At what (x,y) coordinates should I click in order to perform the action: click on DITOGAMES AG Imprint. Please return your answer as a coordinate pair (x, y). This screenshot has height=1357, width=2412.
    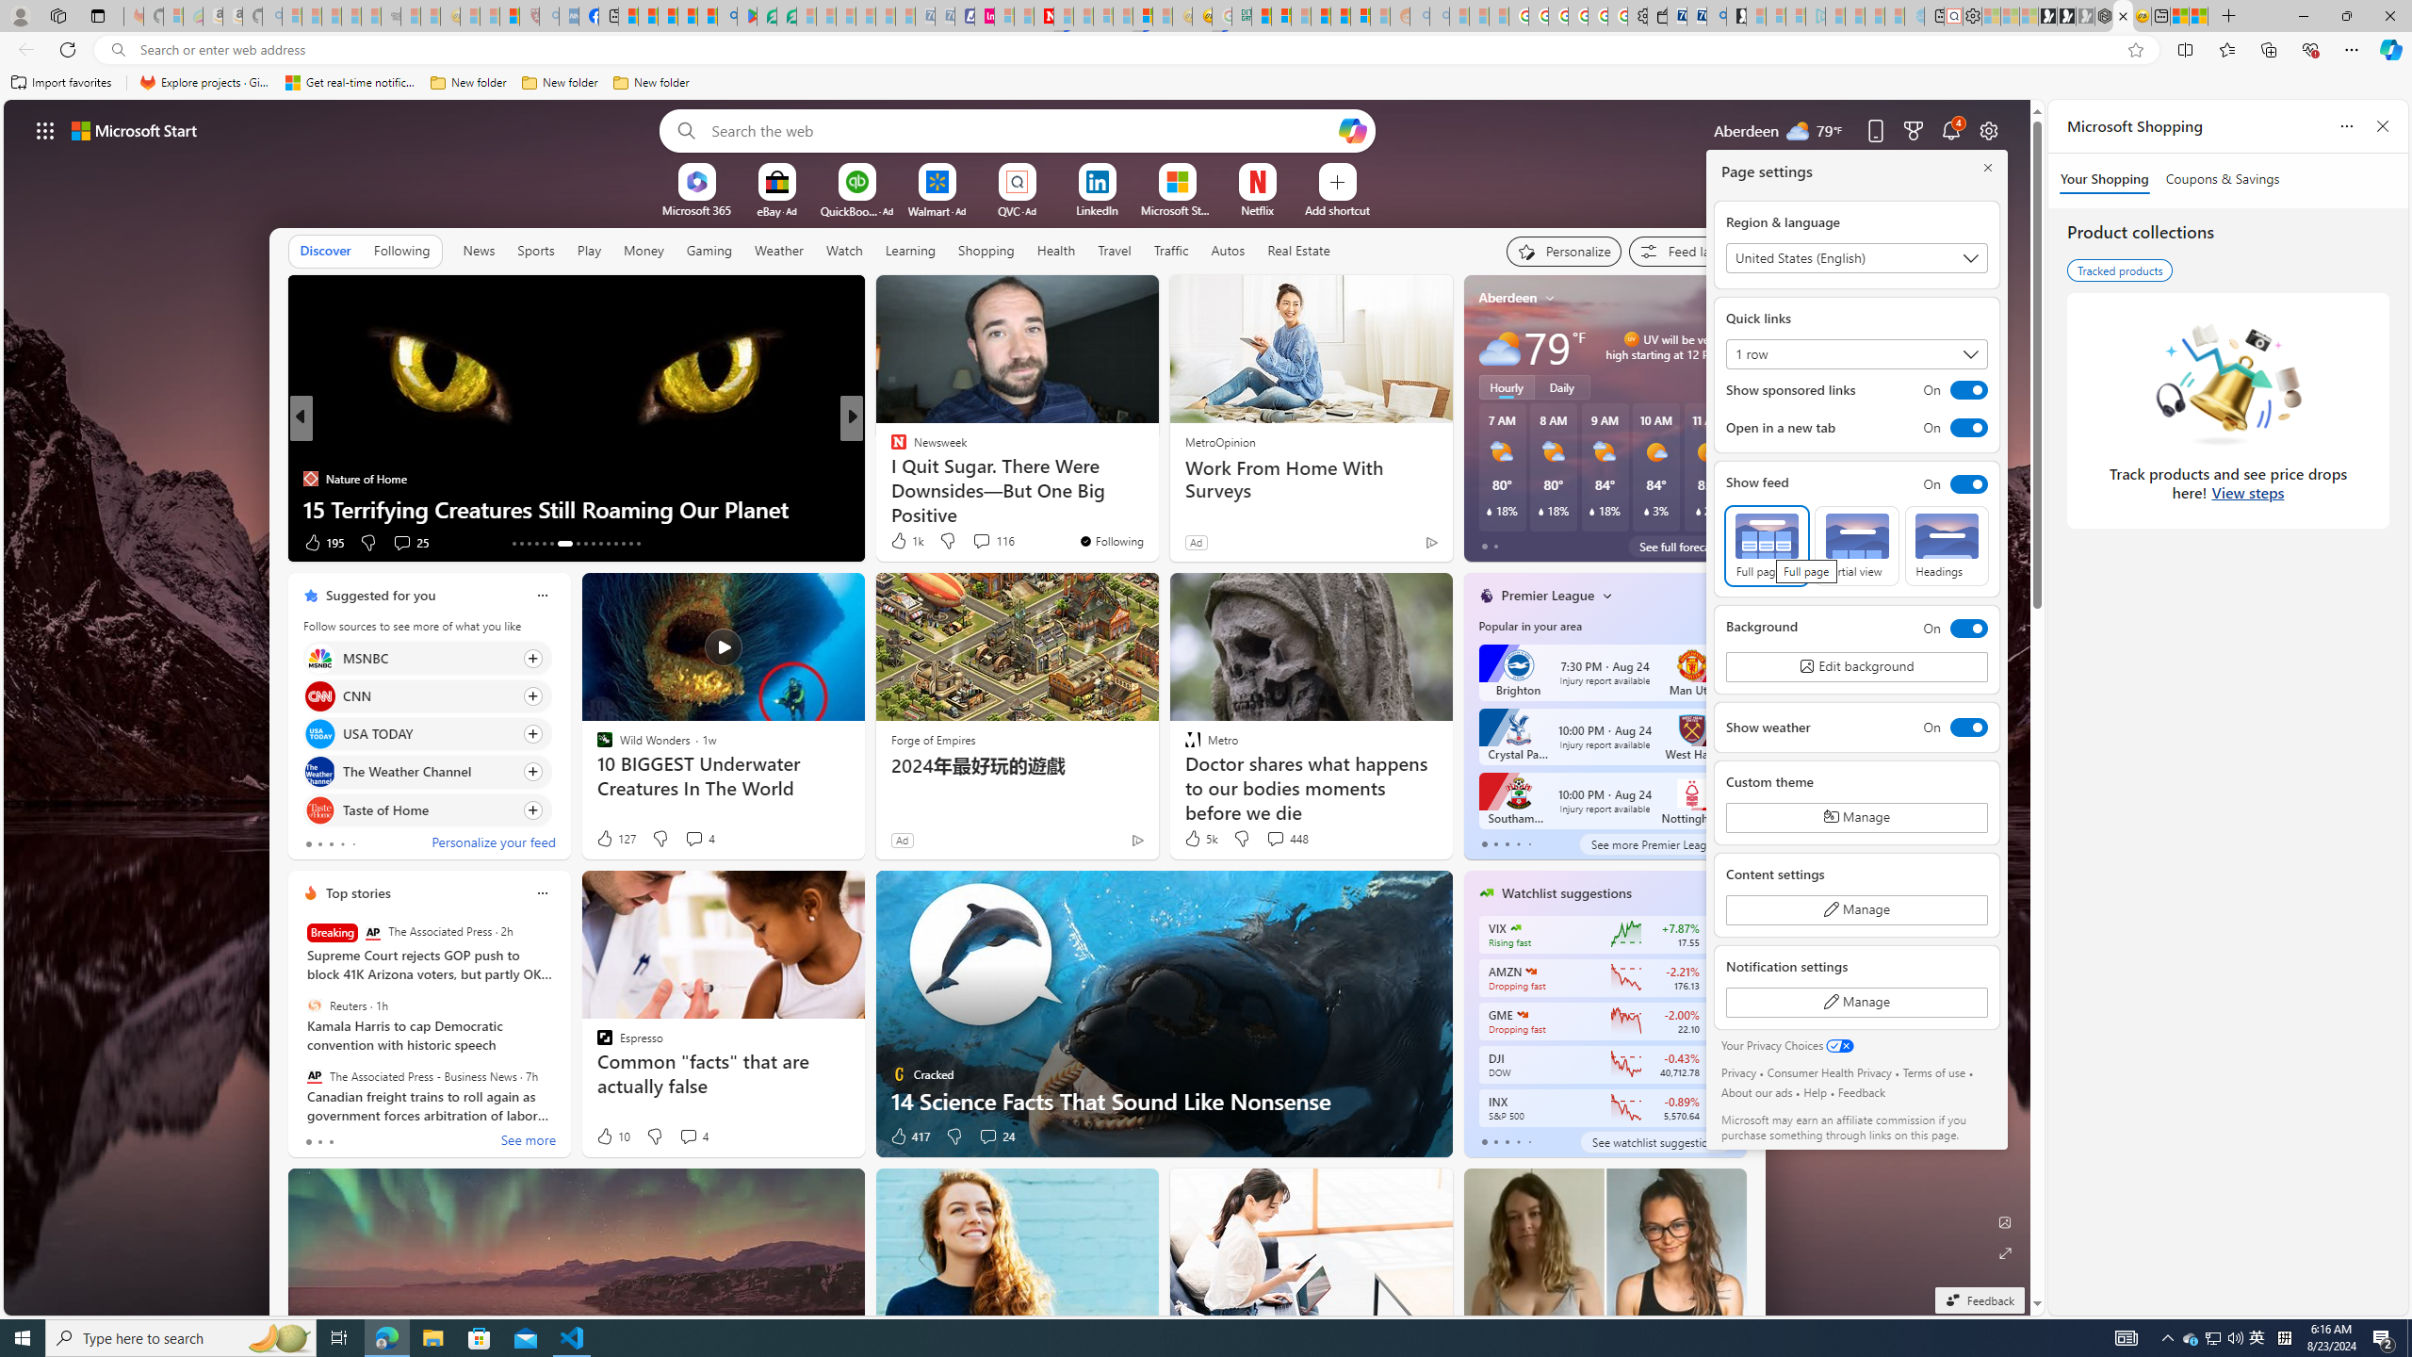
    Looking at the image, I should click on (1240, 16).